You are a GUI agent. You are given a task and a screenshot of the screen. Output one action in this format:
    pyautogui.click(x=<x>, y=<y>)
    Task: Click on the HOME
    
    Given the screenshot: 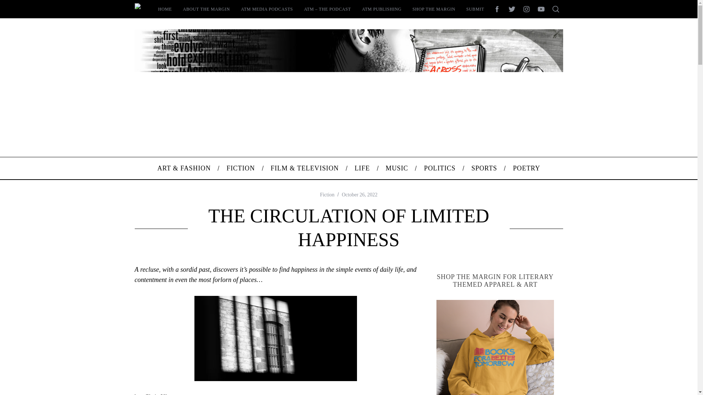 What is the action you would take?
    pyautogui.click(x=165, y=9)
    